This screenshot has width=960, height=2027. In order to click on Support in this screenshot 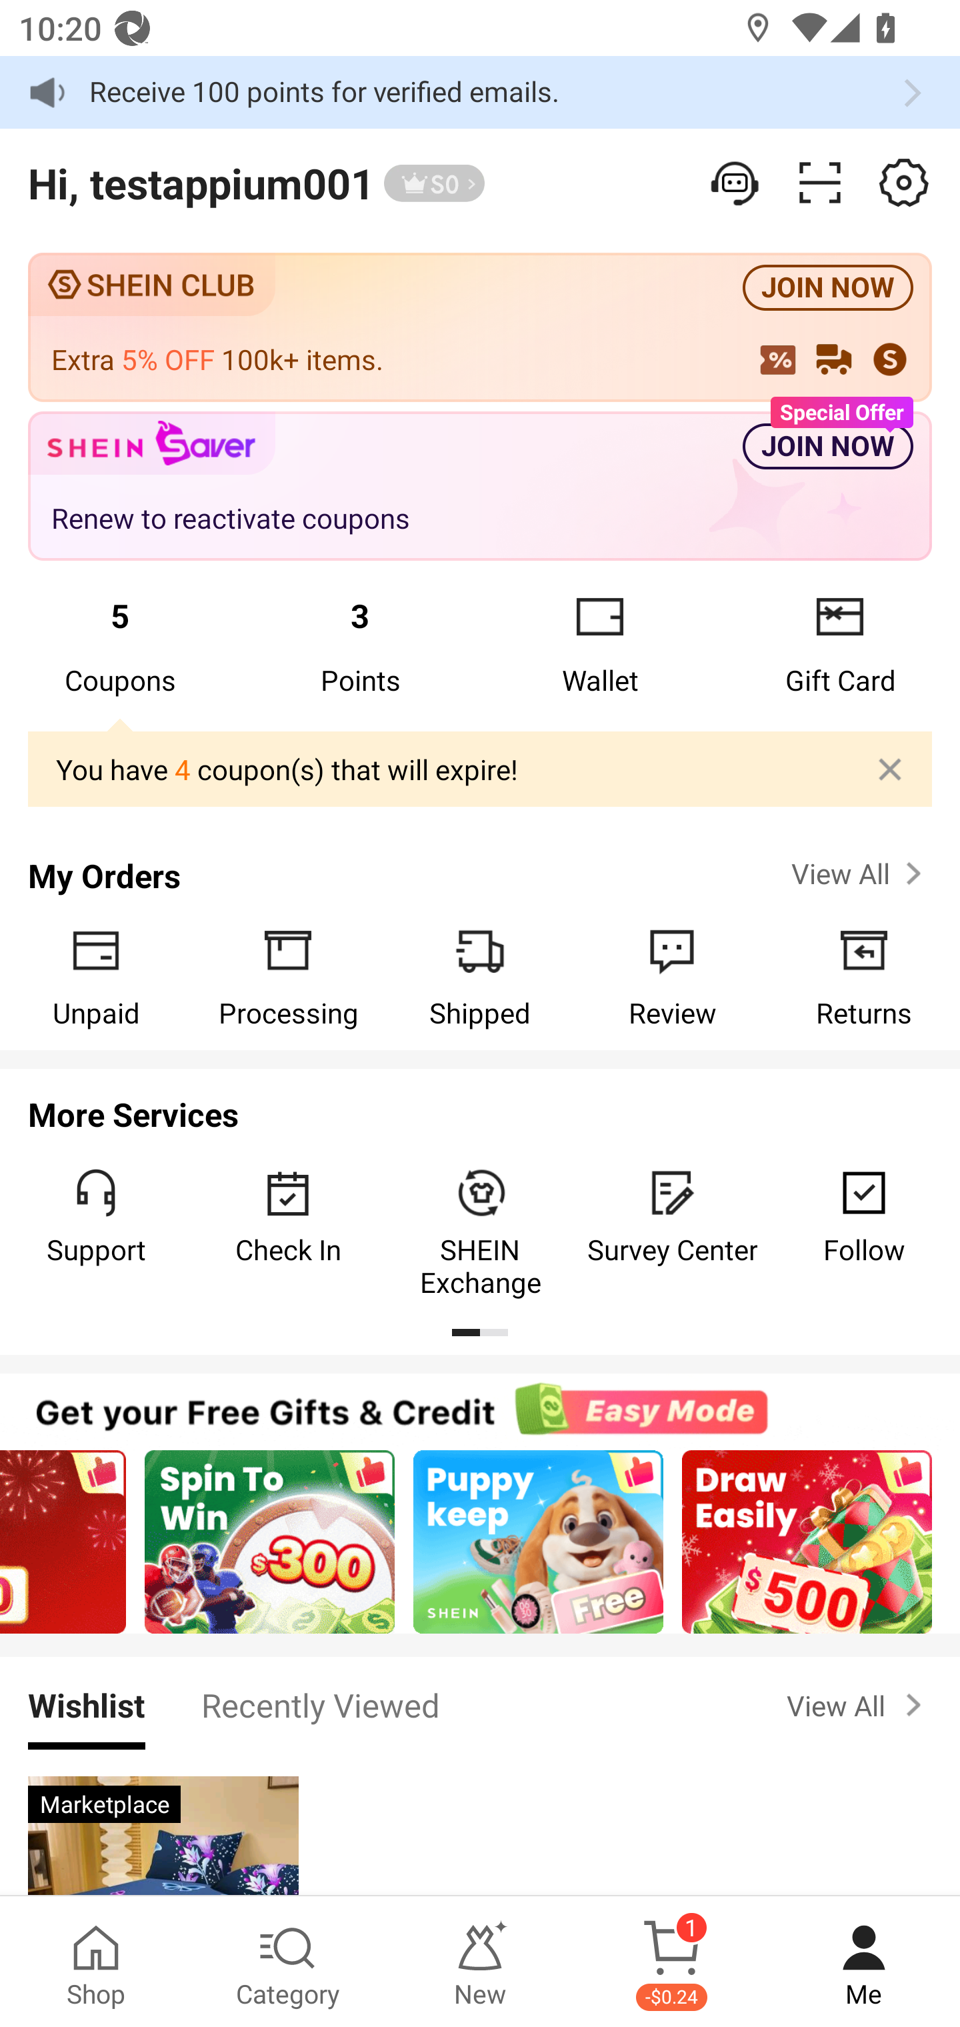, I will do `click(96, 1216)`.